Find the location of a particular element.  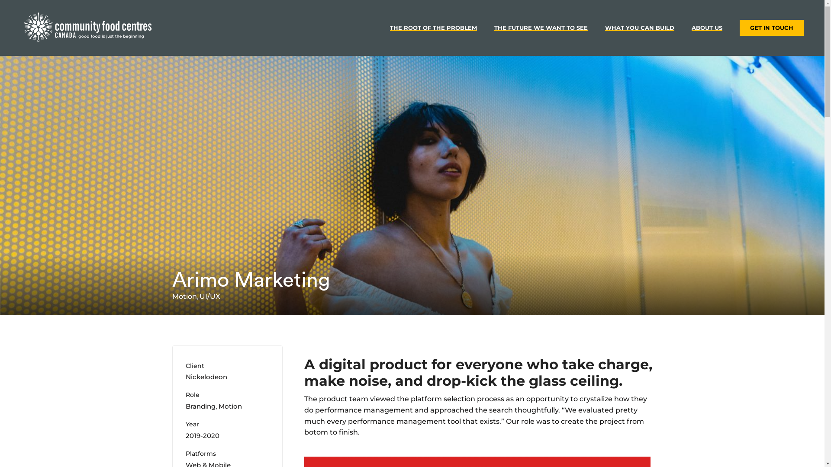

THE ROOT OF THE PROBLEM is located at coordinates (434, 28).